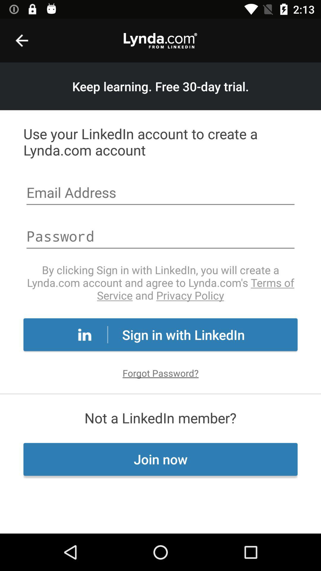  I want to click on turn off icon above the keep learning free icon, so click(22, 40).